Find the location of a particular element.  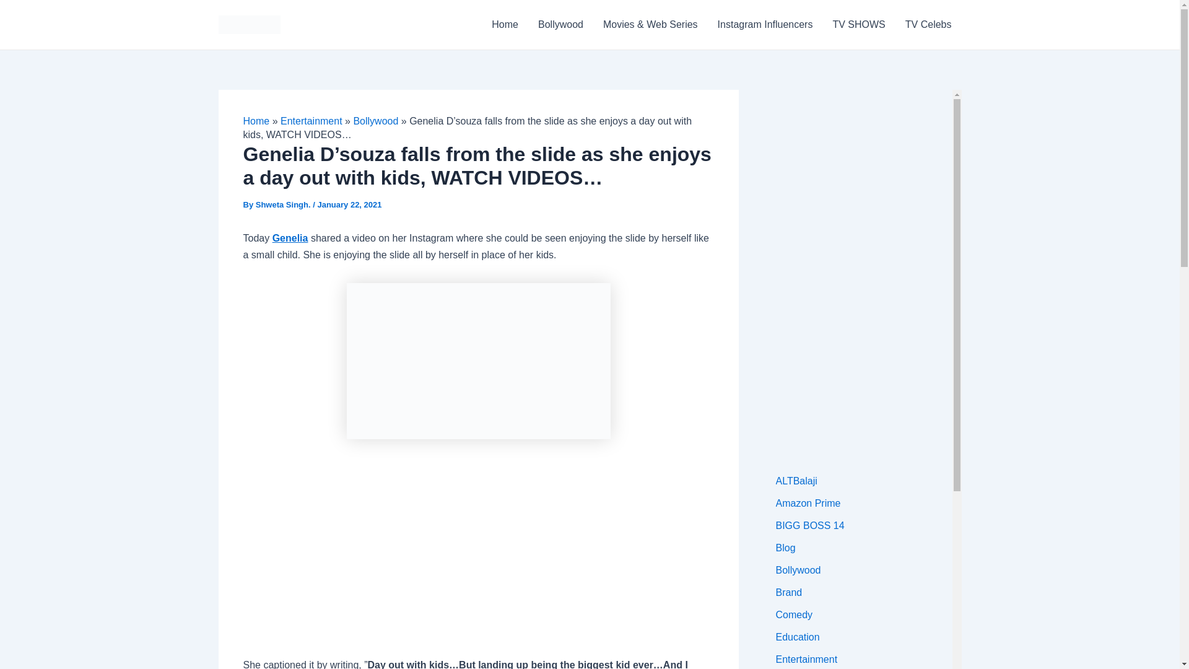

TV SHOWS is located at coordinates (858, 25).